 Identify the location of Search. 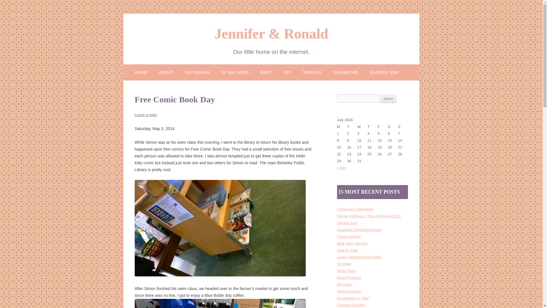
(388, 99).